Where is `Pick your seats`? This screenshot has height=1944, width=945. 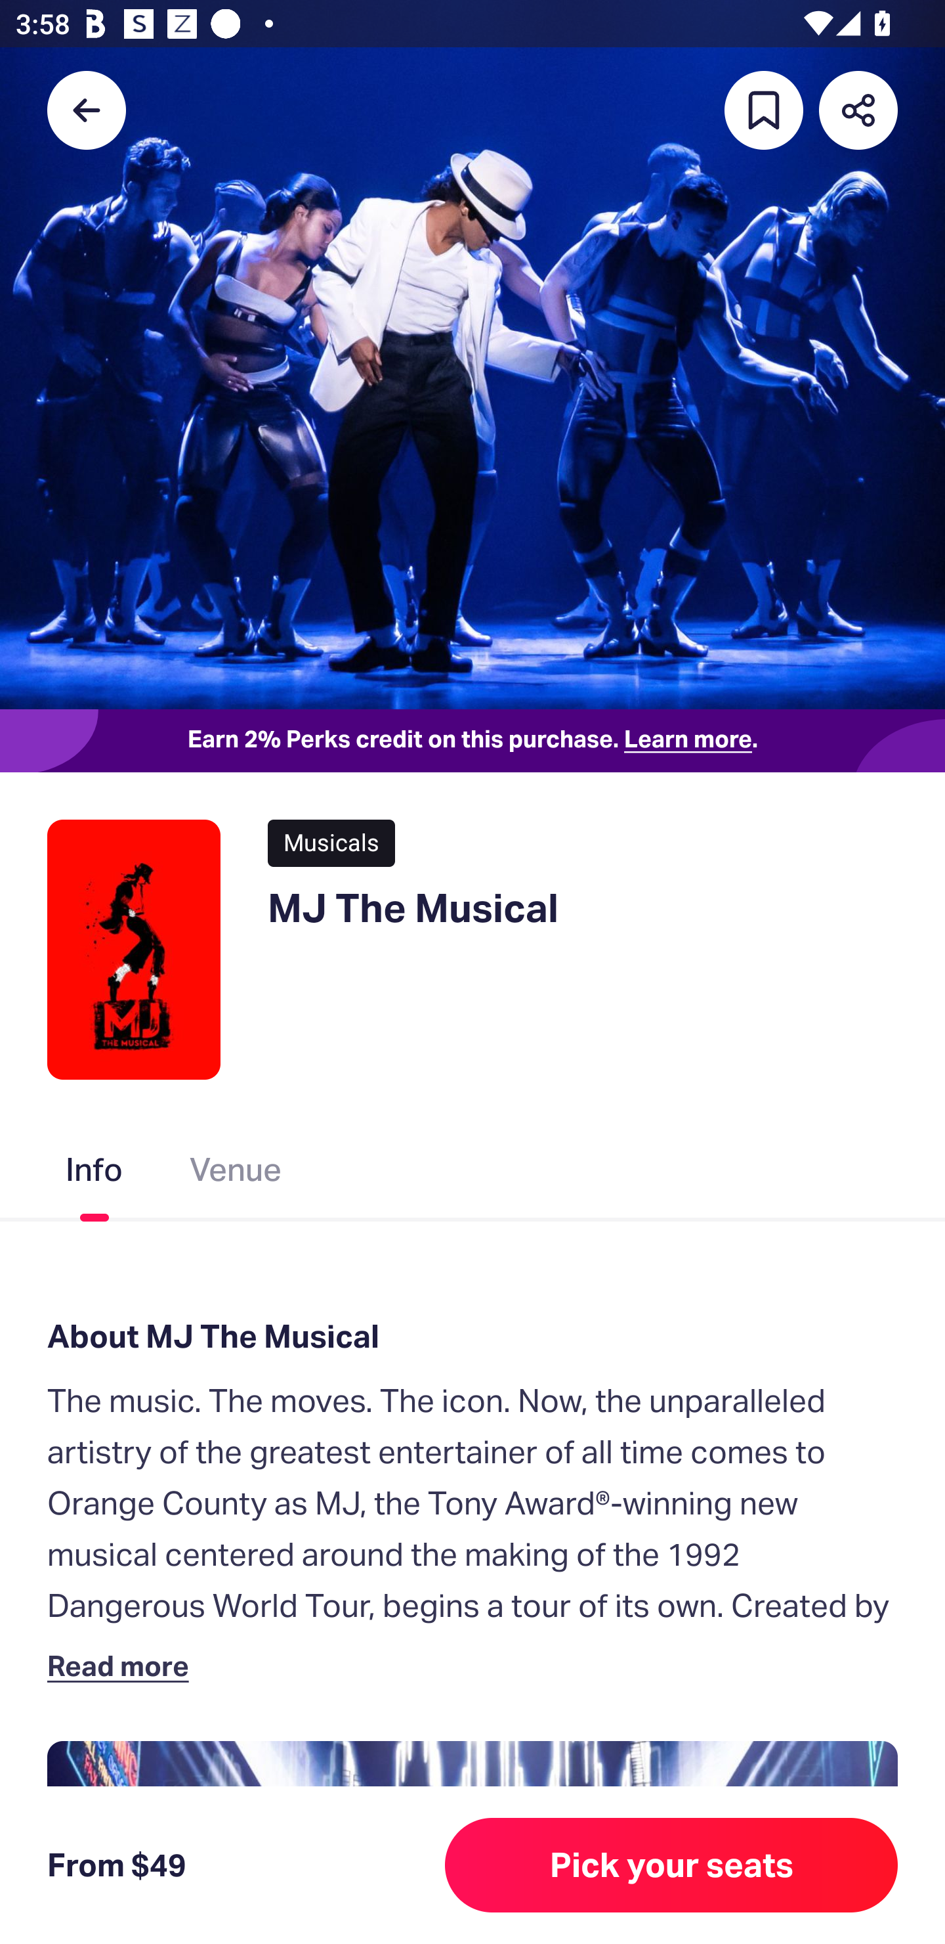
Pick your seats is located at coordinates (671, 1865).